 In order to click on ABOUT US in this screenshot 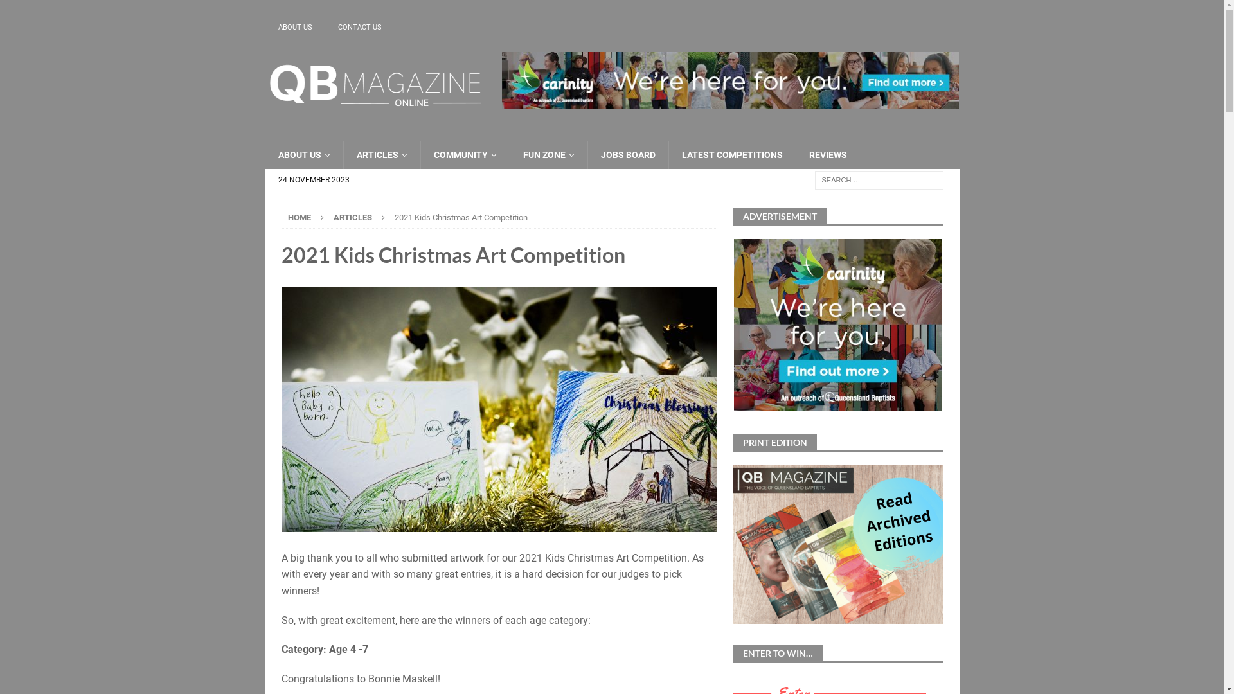, I will do `click(303, 155)`.